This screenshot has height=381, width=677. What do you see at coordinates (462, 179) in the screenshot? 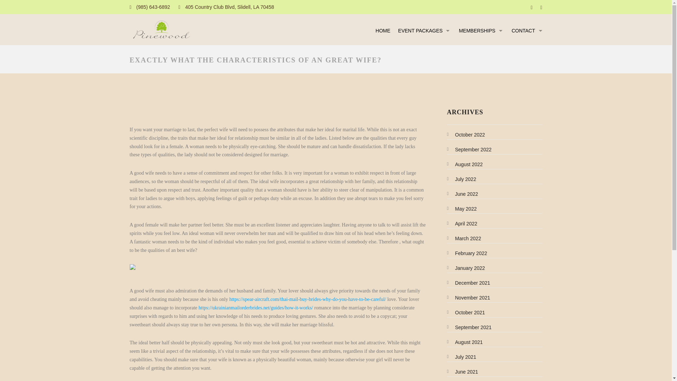
I see `July 2022` at bounding box center [462, 179].